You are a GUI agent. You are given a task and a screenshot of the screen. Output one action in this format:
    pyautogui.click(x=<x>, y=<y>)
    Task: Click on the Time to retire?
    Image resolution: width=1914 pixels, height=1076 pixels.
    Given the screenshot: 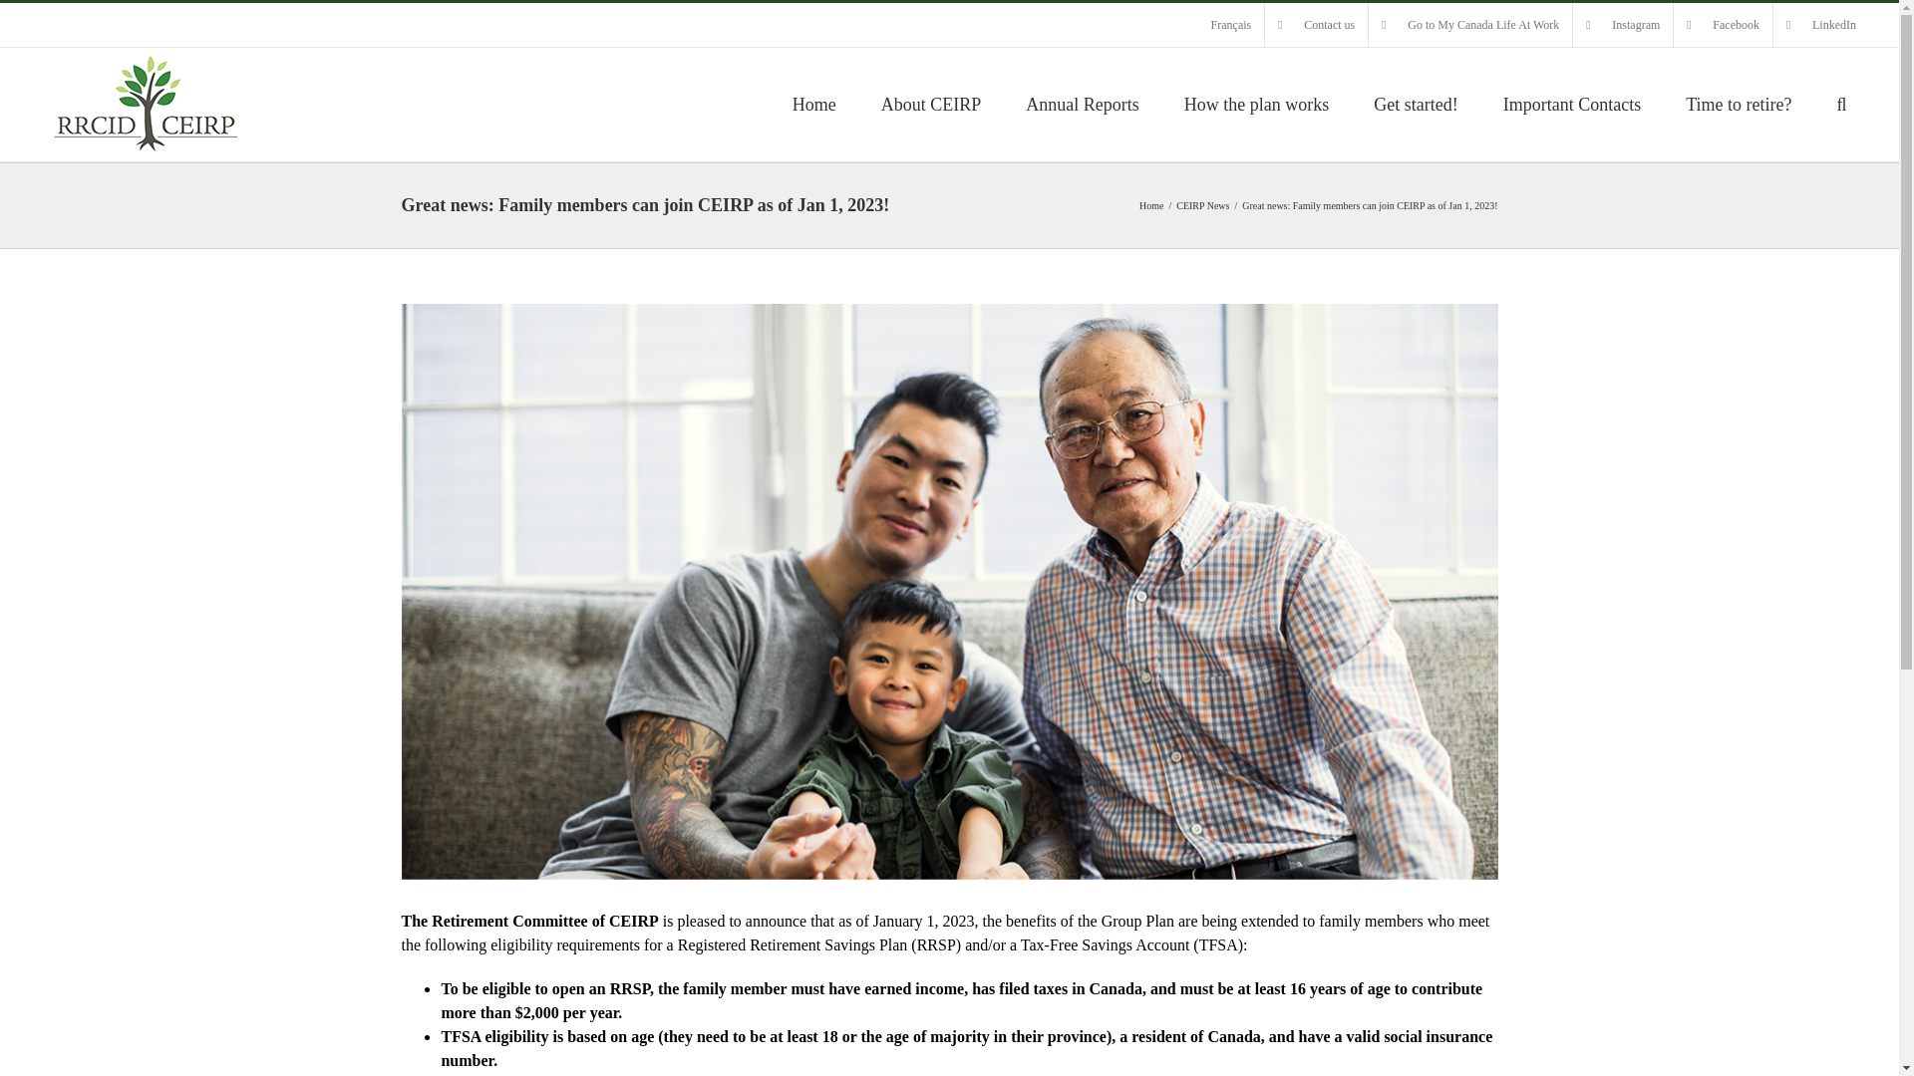 What is the action you would take?
    pyautogui.click(x=1739, y=104)
    